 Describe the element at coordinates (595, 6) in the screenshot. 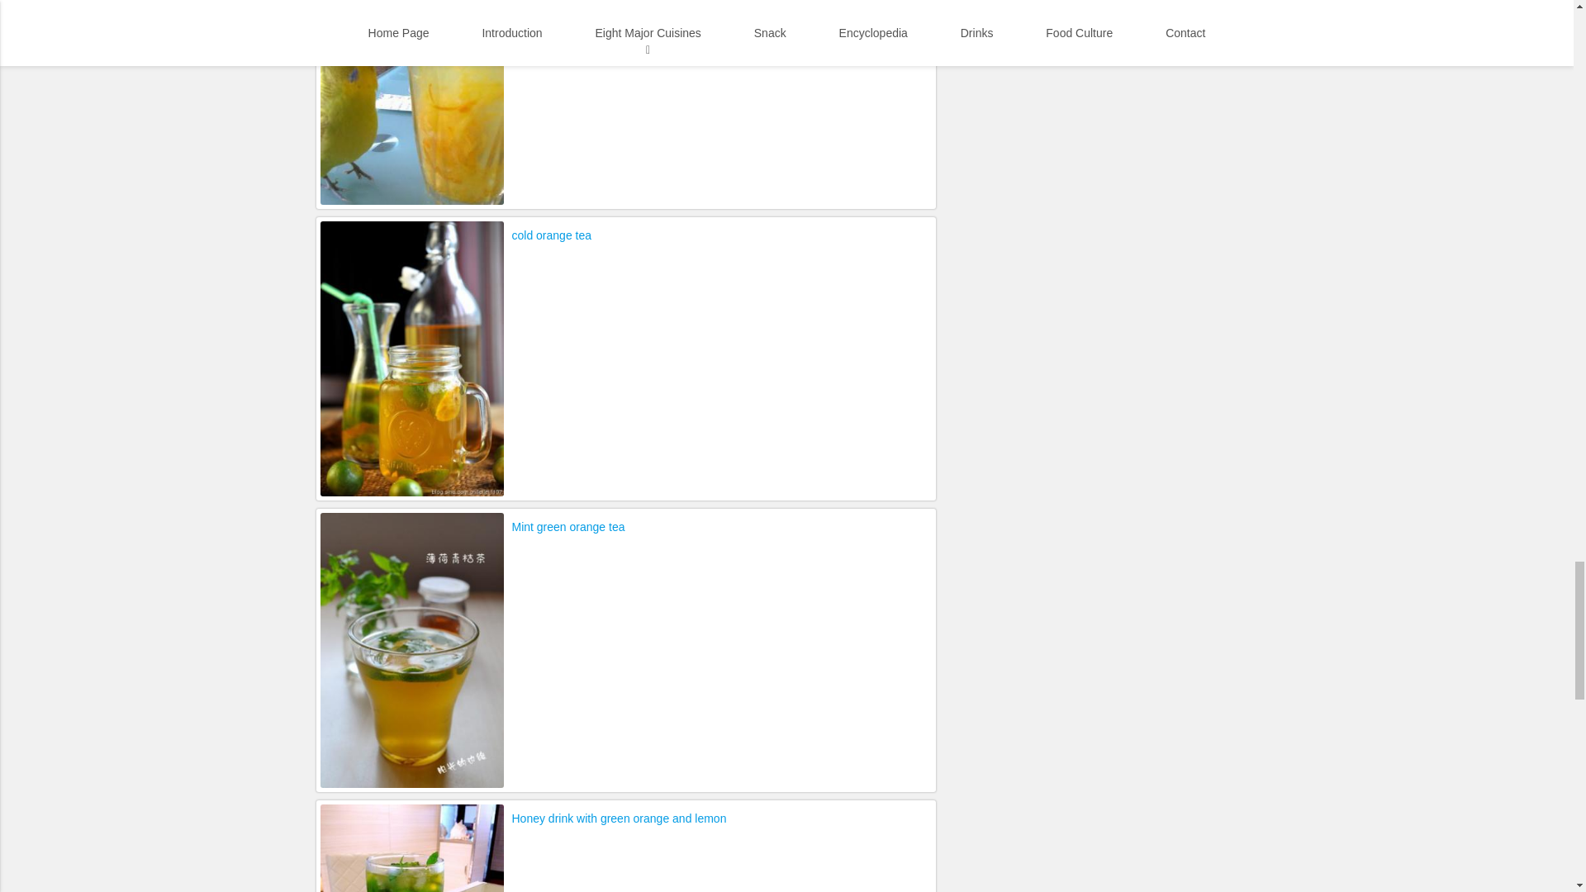

I see `Sunshine honey and orange tea` at that location.